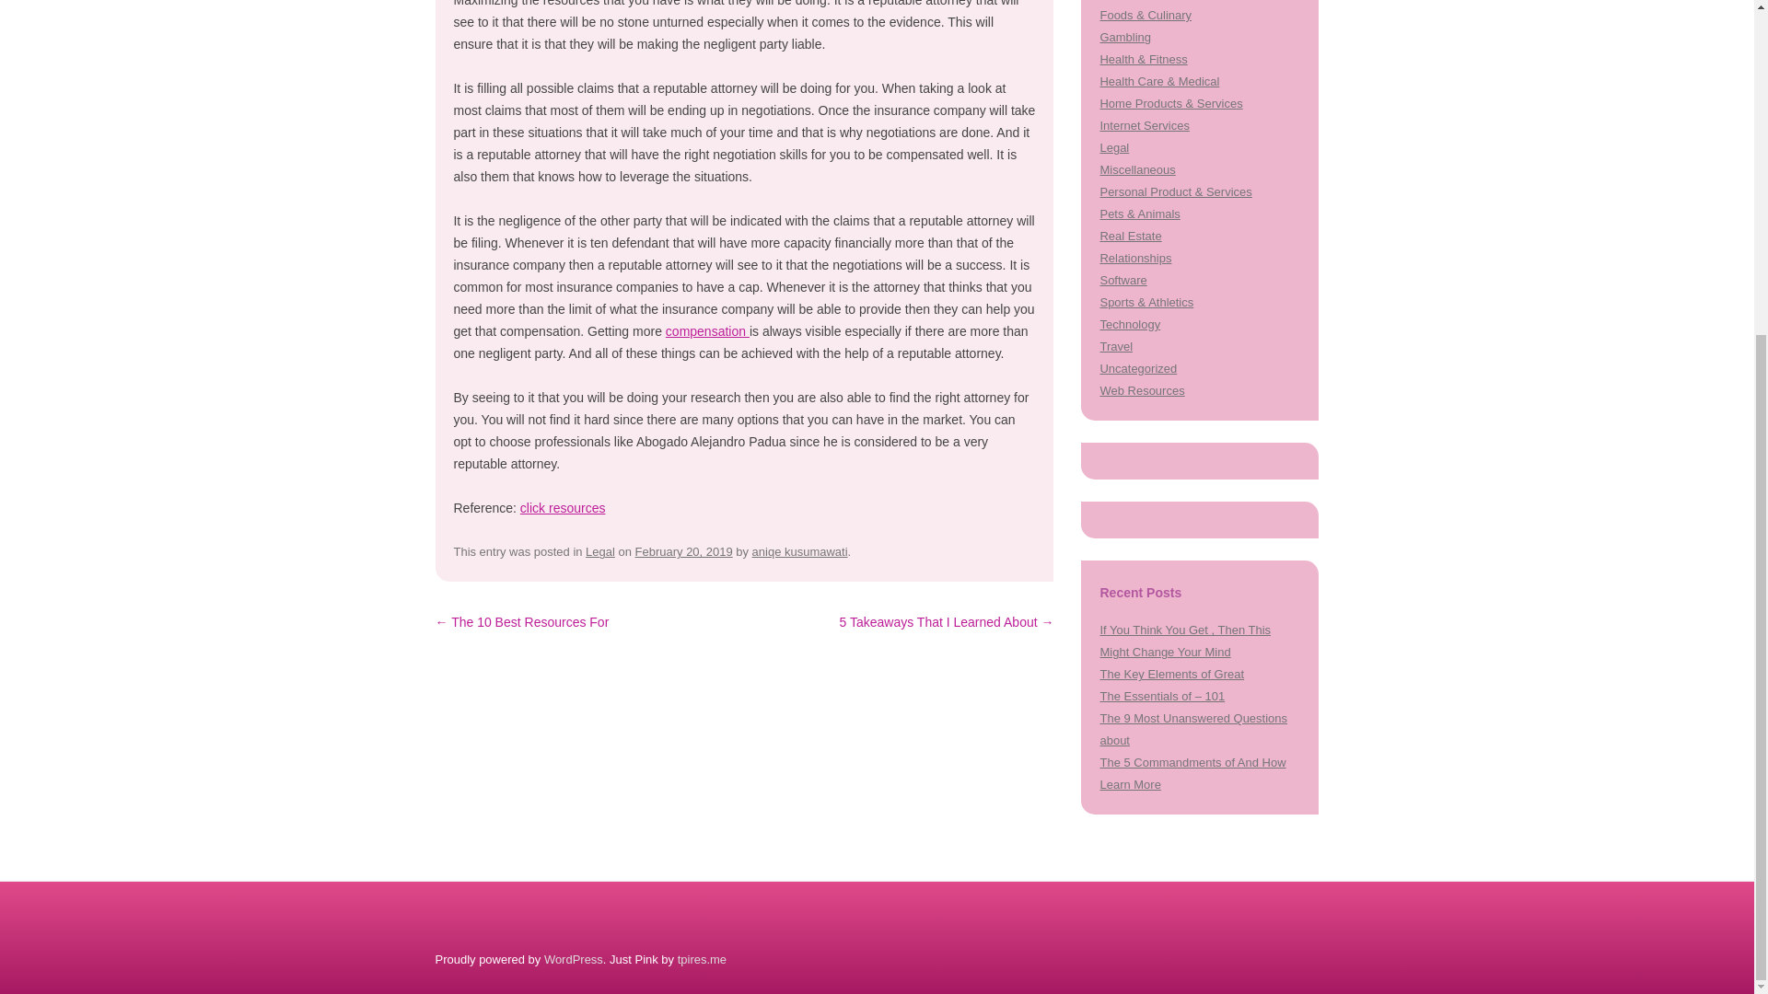 This screenshot has width=1768, height=994. Describe the element at coordinates (1114, 147) in the screenshot. I see `Legal` at that location.